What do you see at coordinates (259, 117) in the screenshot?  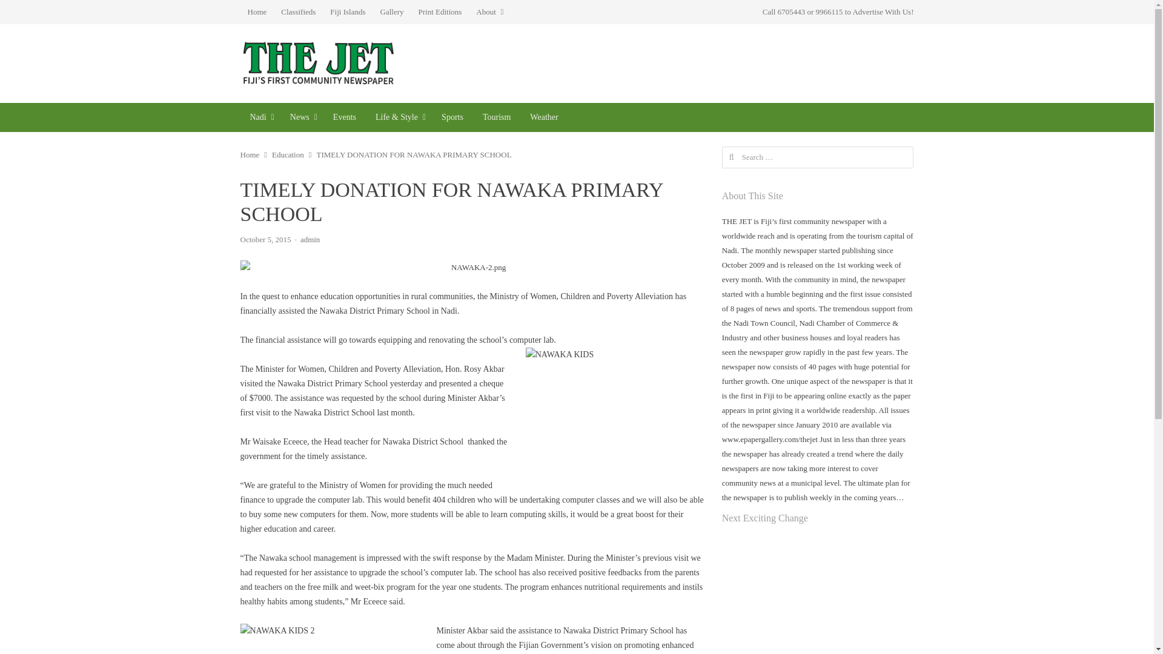 I see `NADI CDN` at bounding box center [259, 117].